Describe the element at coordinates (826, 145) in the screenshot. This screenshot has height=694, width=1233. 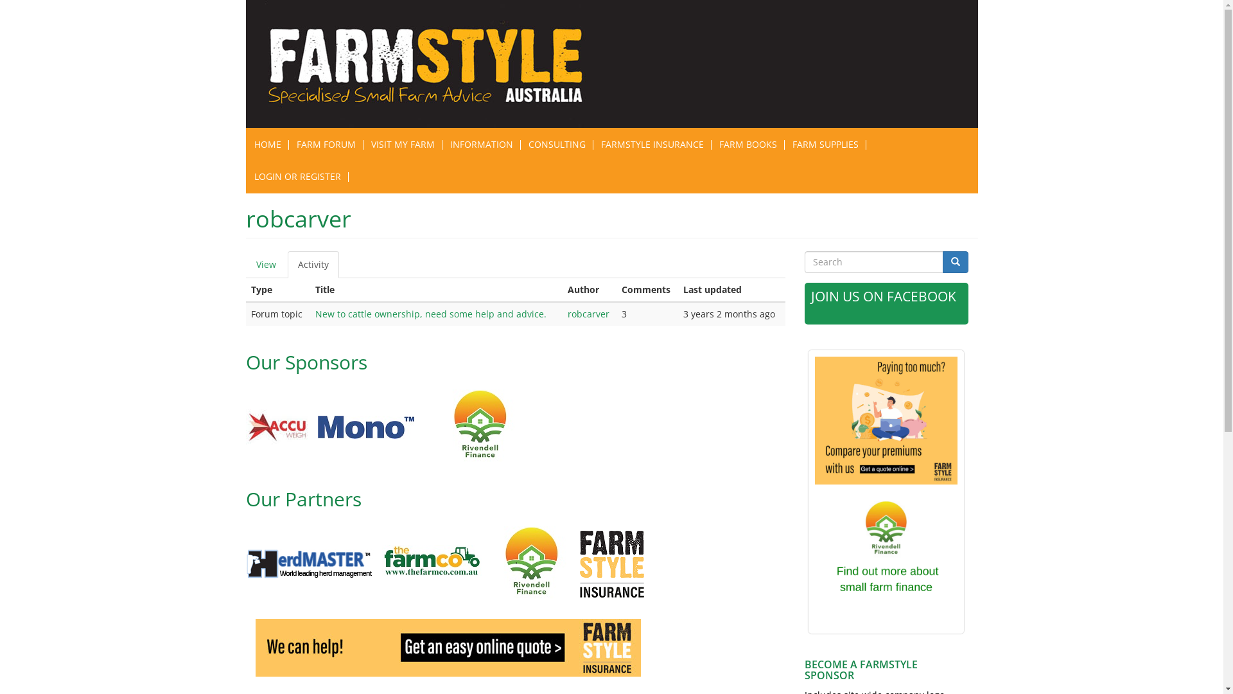
I see `FARM SUPPLIES` at that location.